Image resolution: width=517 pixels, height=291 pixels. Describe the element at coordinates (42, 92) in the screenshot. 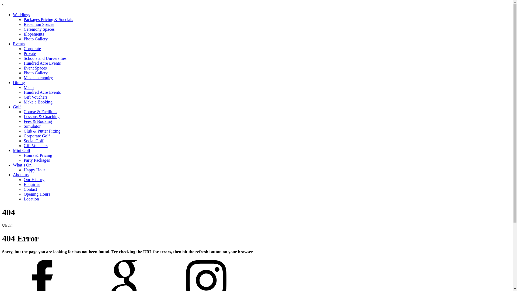

I see `Hundred Acre Events` at that location.